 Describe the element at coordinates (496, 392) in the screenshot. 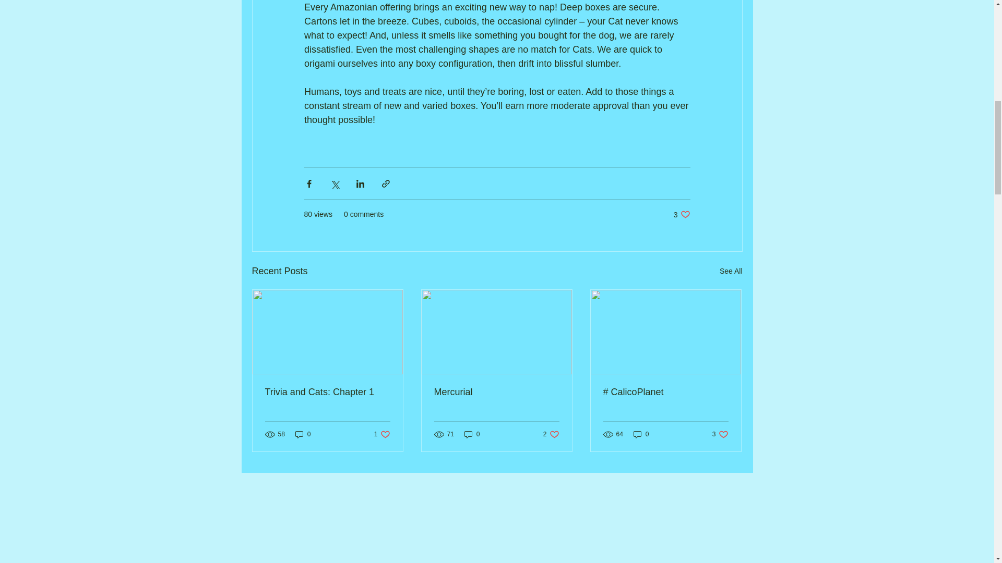

I see `Mercurial` at that location.